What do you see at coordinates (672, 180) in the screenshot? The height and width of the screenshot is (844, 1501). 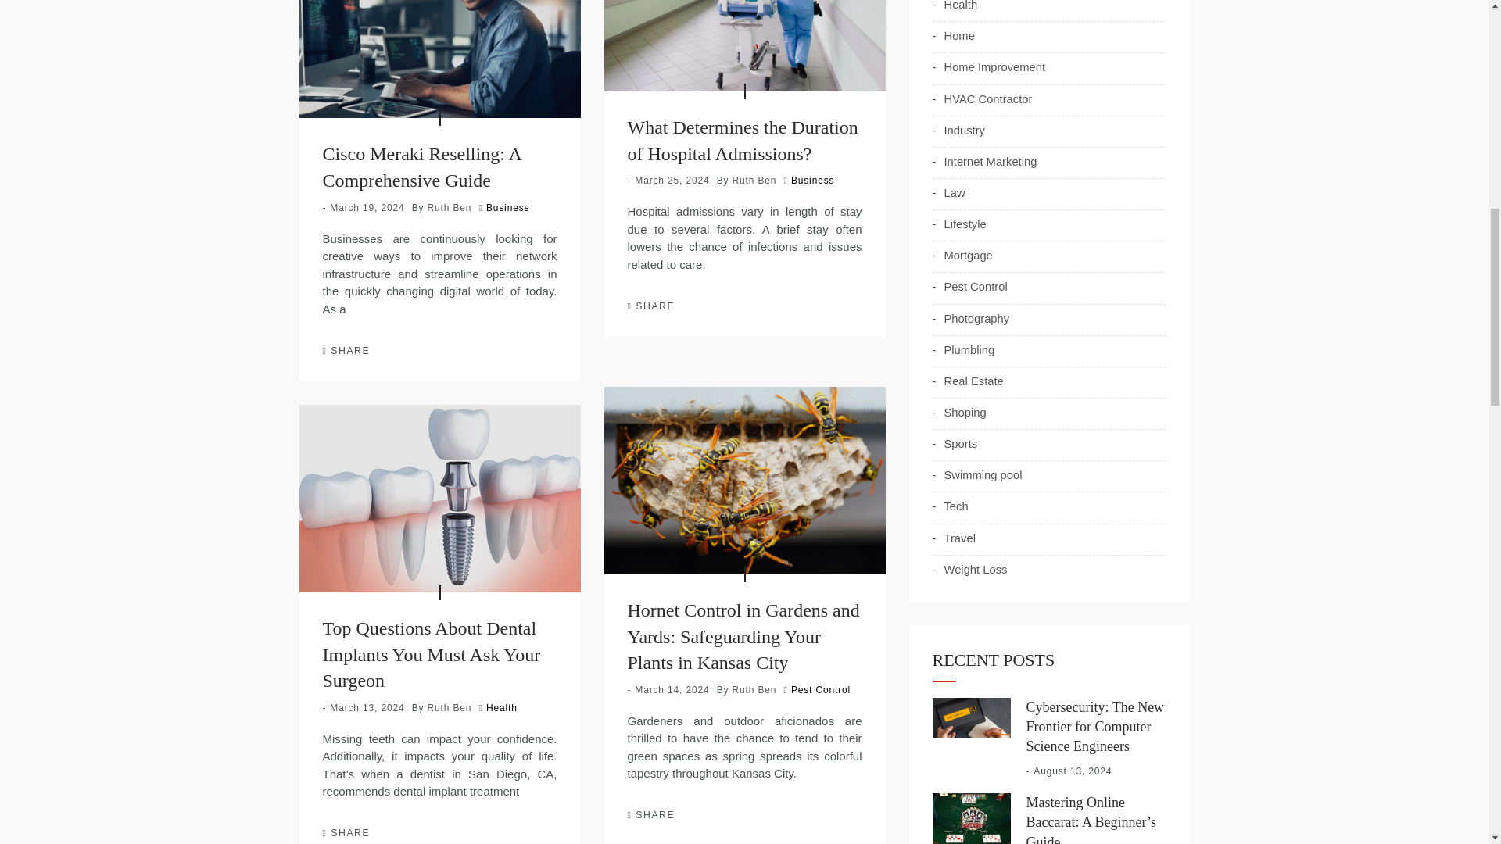 I see `March 25, 2024` at bounding box center [672, 180].